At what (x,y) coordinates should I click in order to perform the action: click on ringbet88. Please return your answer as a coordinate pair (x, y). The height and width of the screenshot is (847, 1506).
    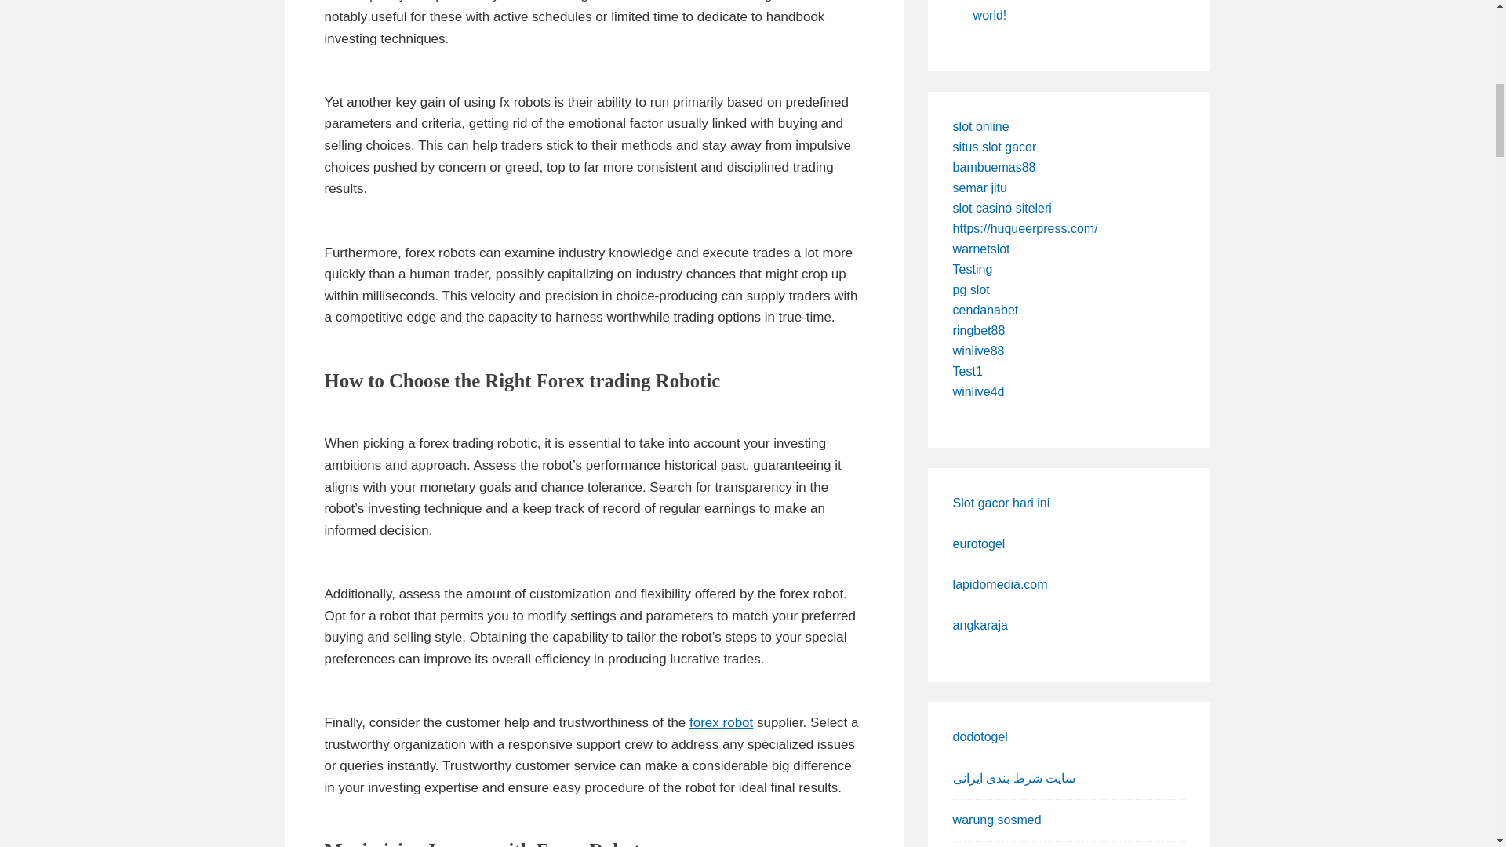
    Looking at the image, I should click on (979, 329).